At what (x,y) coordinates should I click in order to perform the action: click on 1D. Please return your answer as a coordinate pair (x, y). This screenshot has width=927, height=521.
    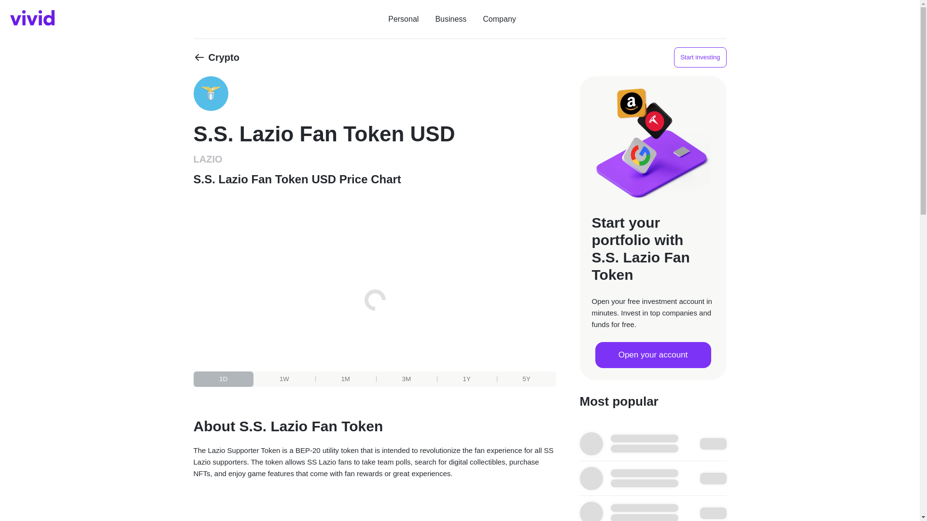
    Looking at the image, I should click on (224, 379).